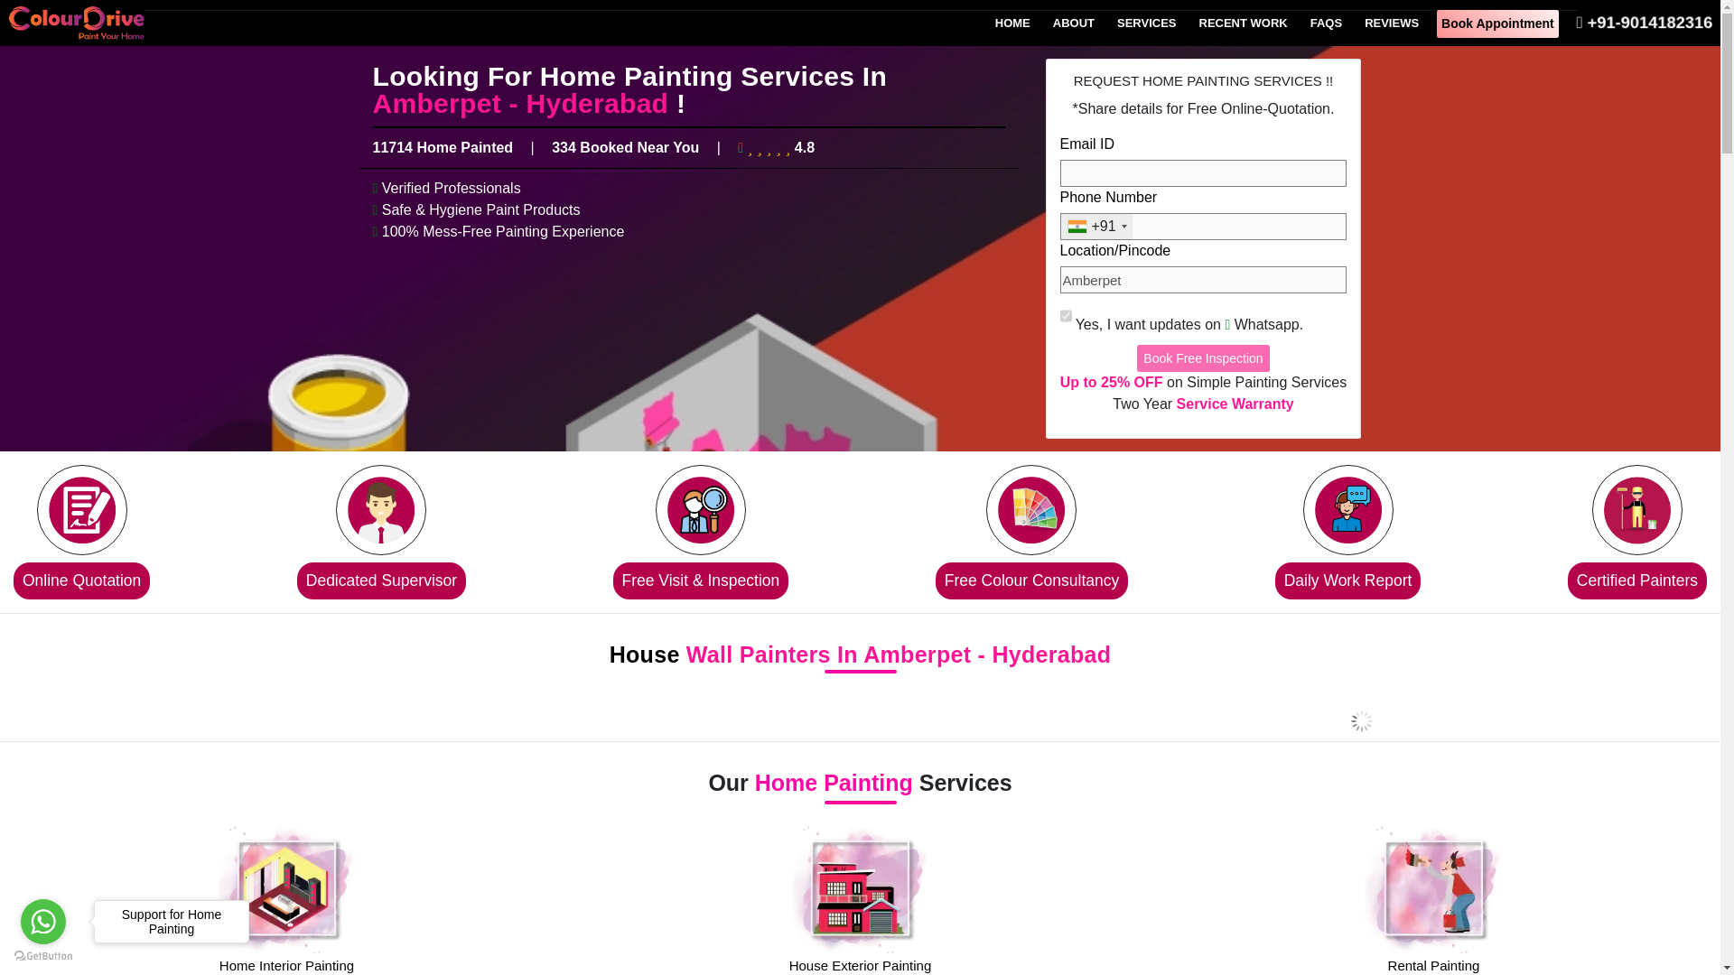 The width and height of the screenshot is (1734, 975). Describe the element at coordinates (1203, 280) in the screenshot. I see `Amberpet` at that location.